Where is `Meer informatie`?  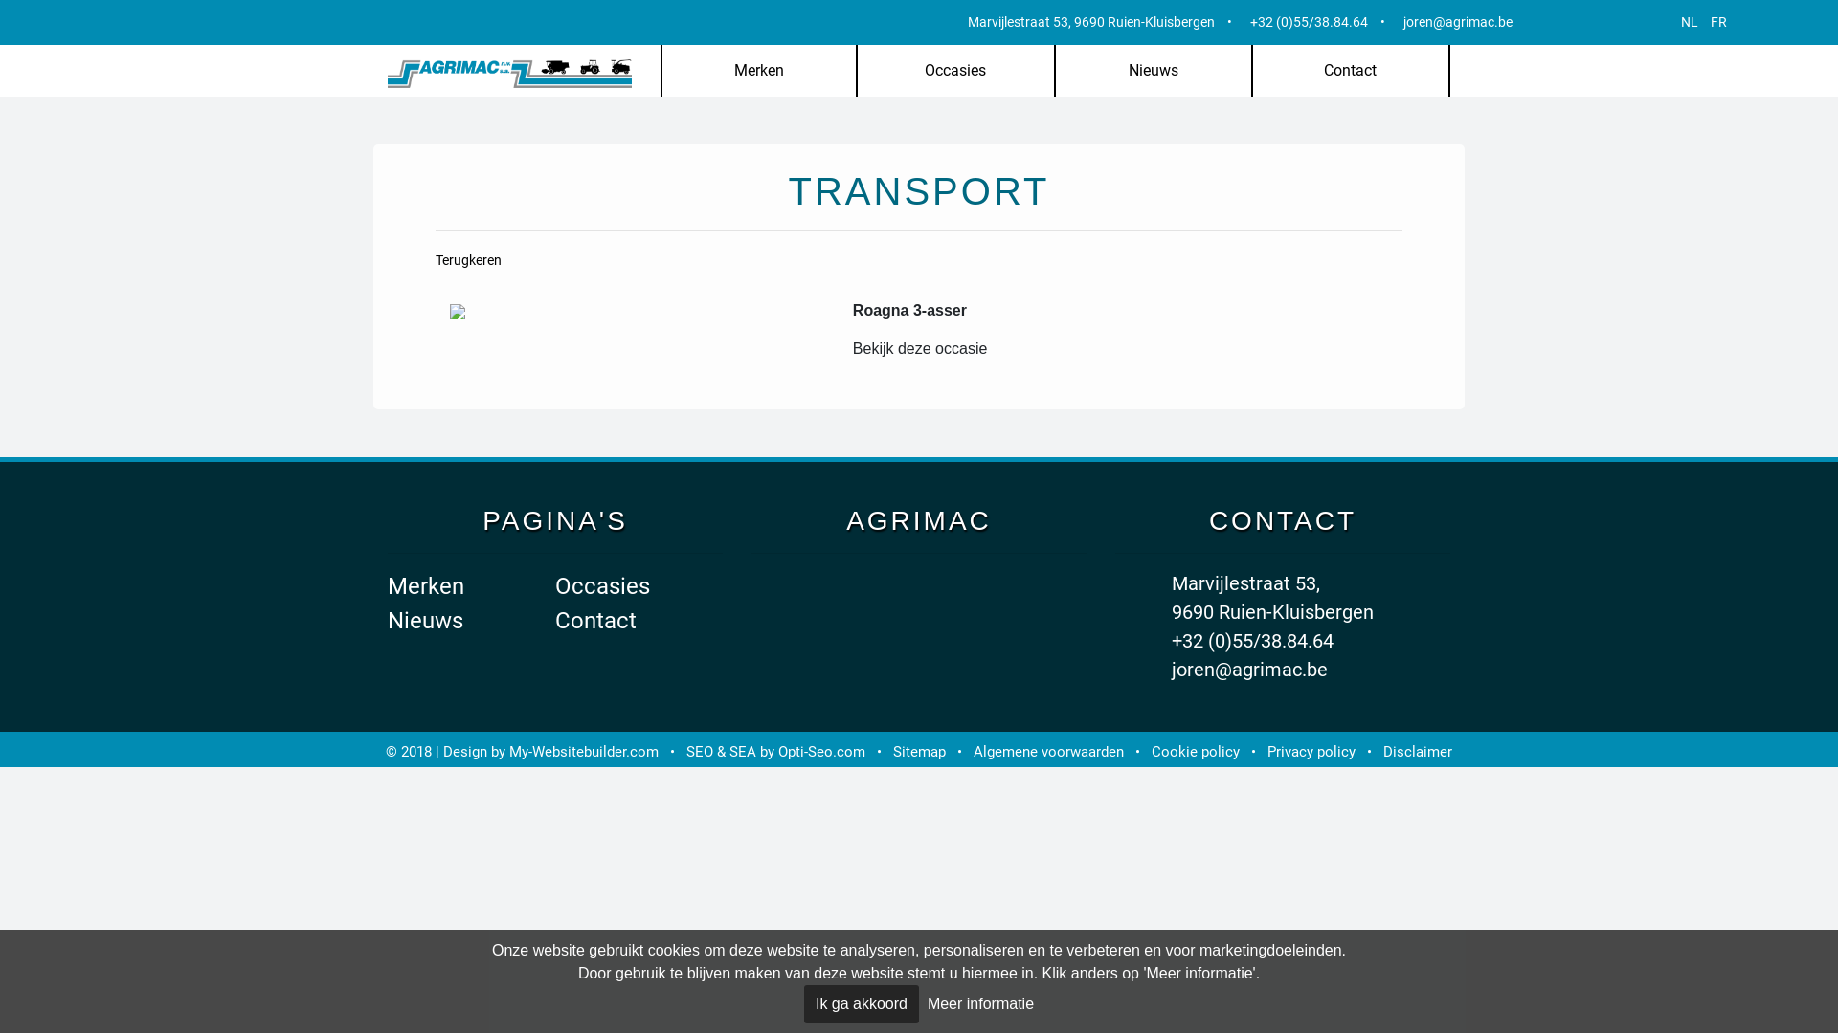
Meer informatie is located at coordinates (980, 1004).